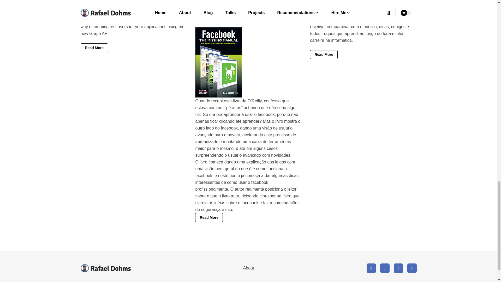  Describe the element at coordinates (324, 54) in the screenshot. I see `Read More` at that location.